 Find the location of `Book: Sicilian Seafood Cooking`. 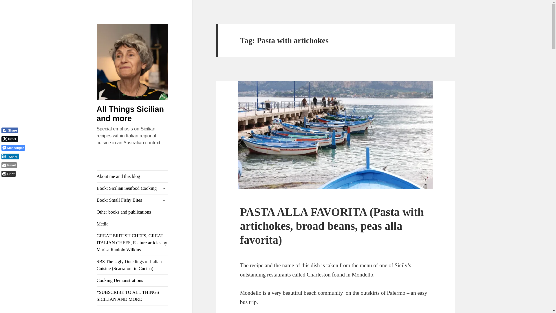

Book: Sicilian Seafood Cooking is located at coordinates (133, 188).